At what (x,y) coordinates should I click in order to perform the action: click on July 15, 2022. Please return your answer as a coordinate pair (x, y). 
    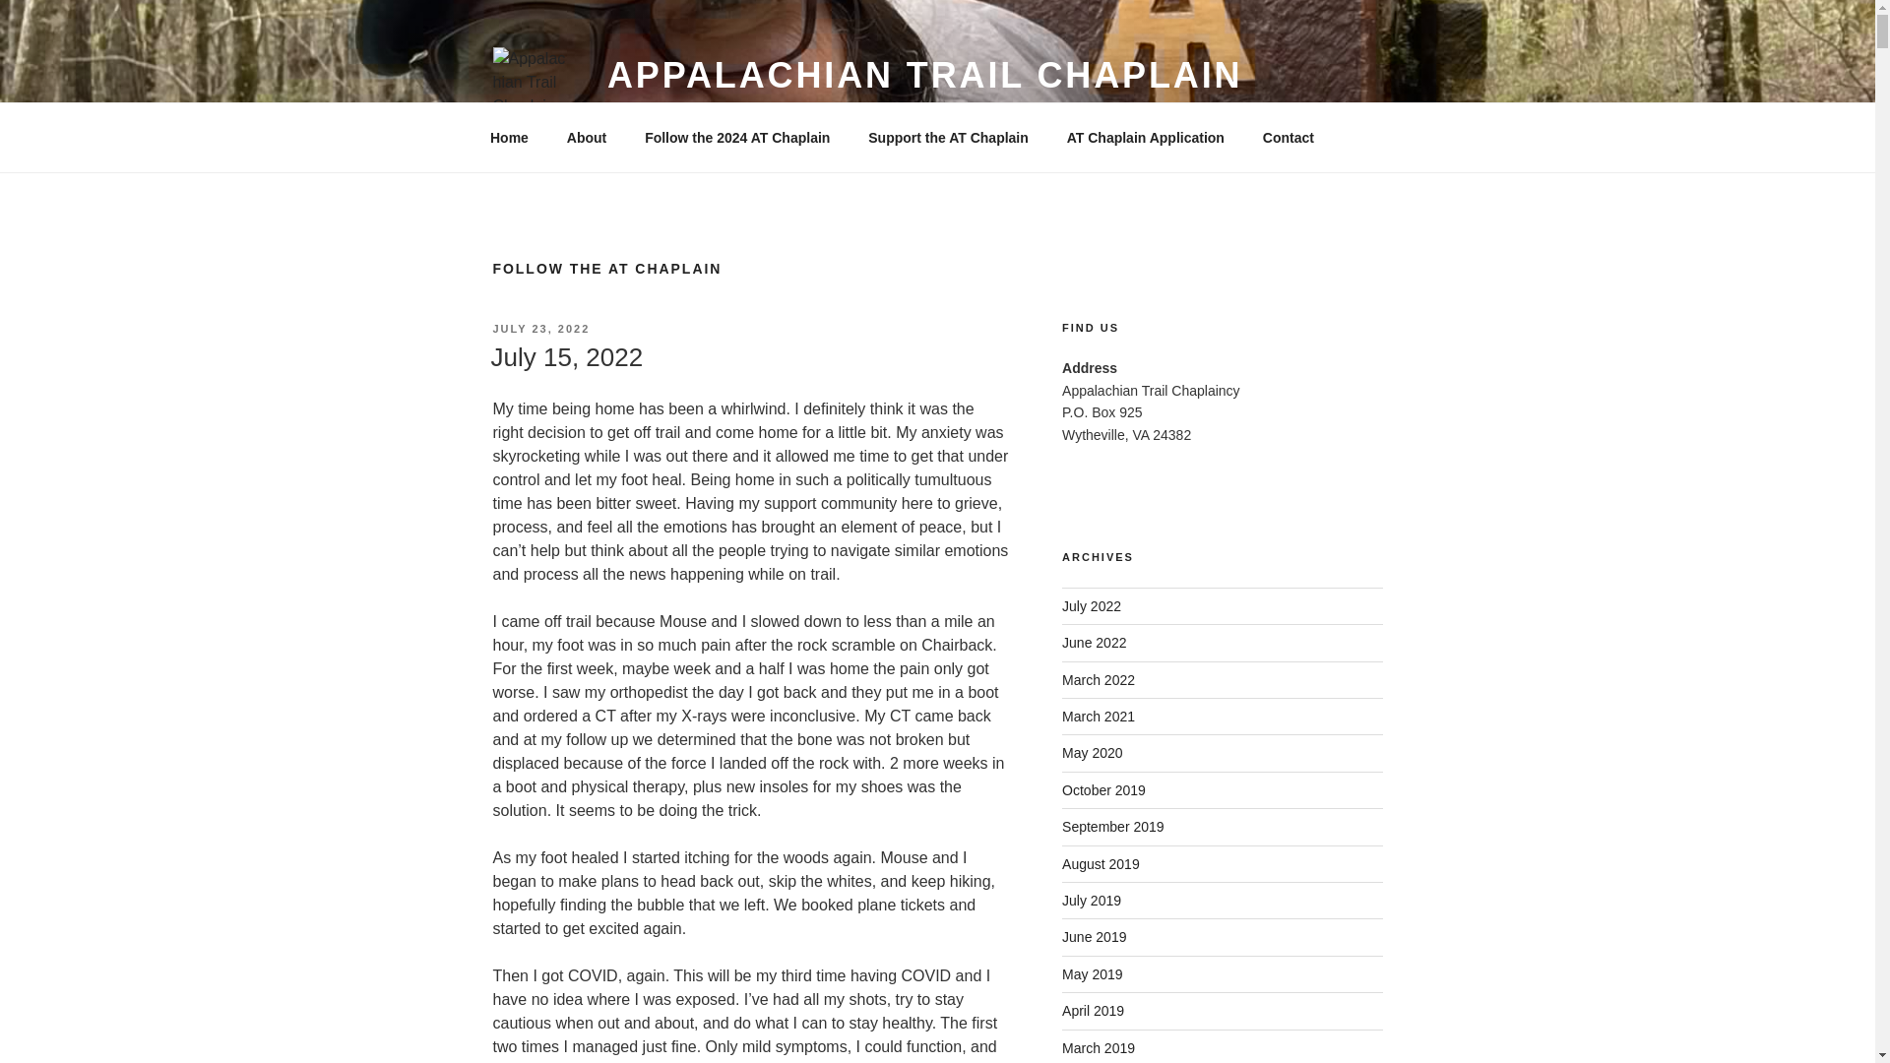
    Looking at the image, I should click on (565, 356).